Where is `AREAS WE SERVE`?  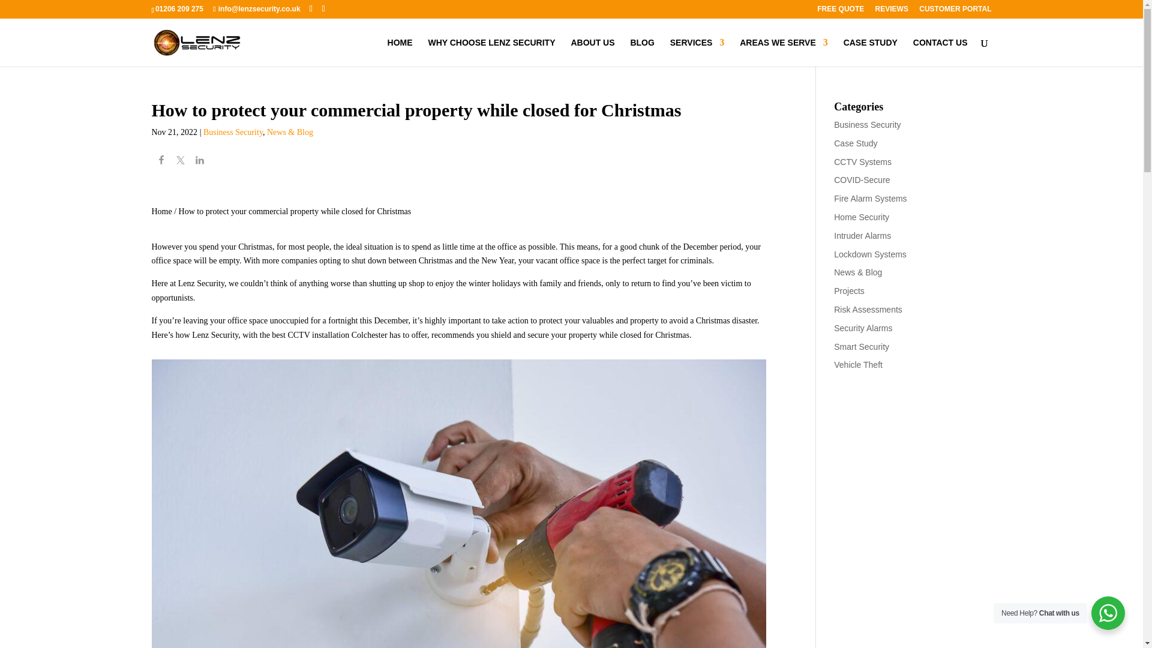 AREAS WE SERVE is located at coordinates (784, 52).